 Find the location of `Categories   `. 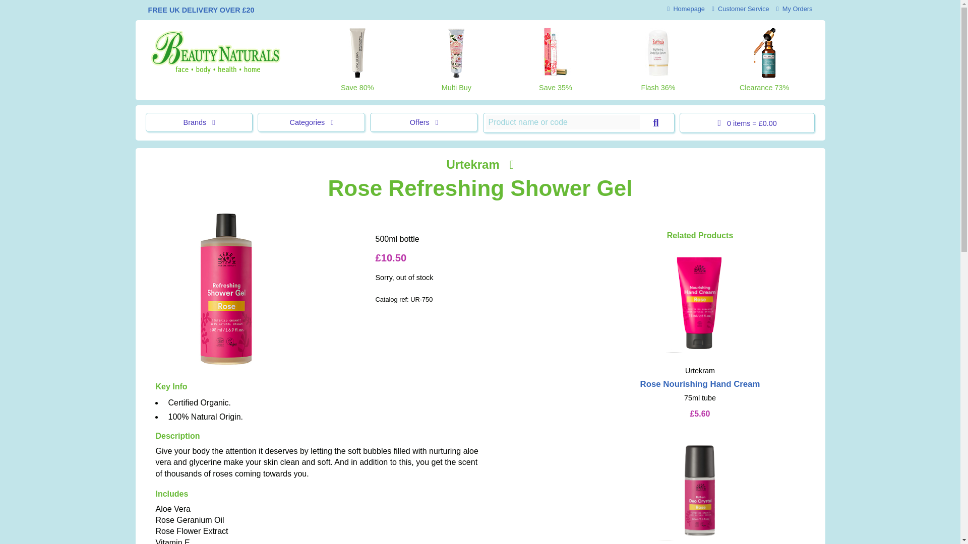

Categories    is located at coordinates (311, 122).